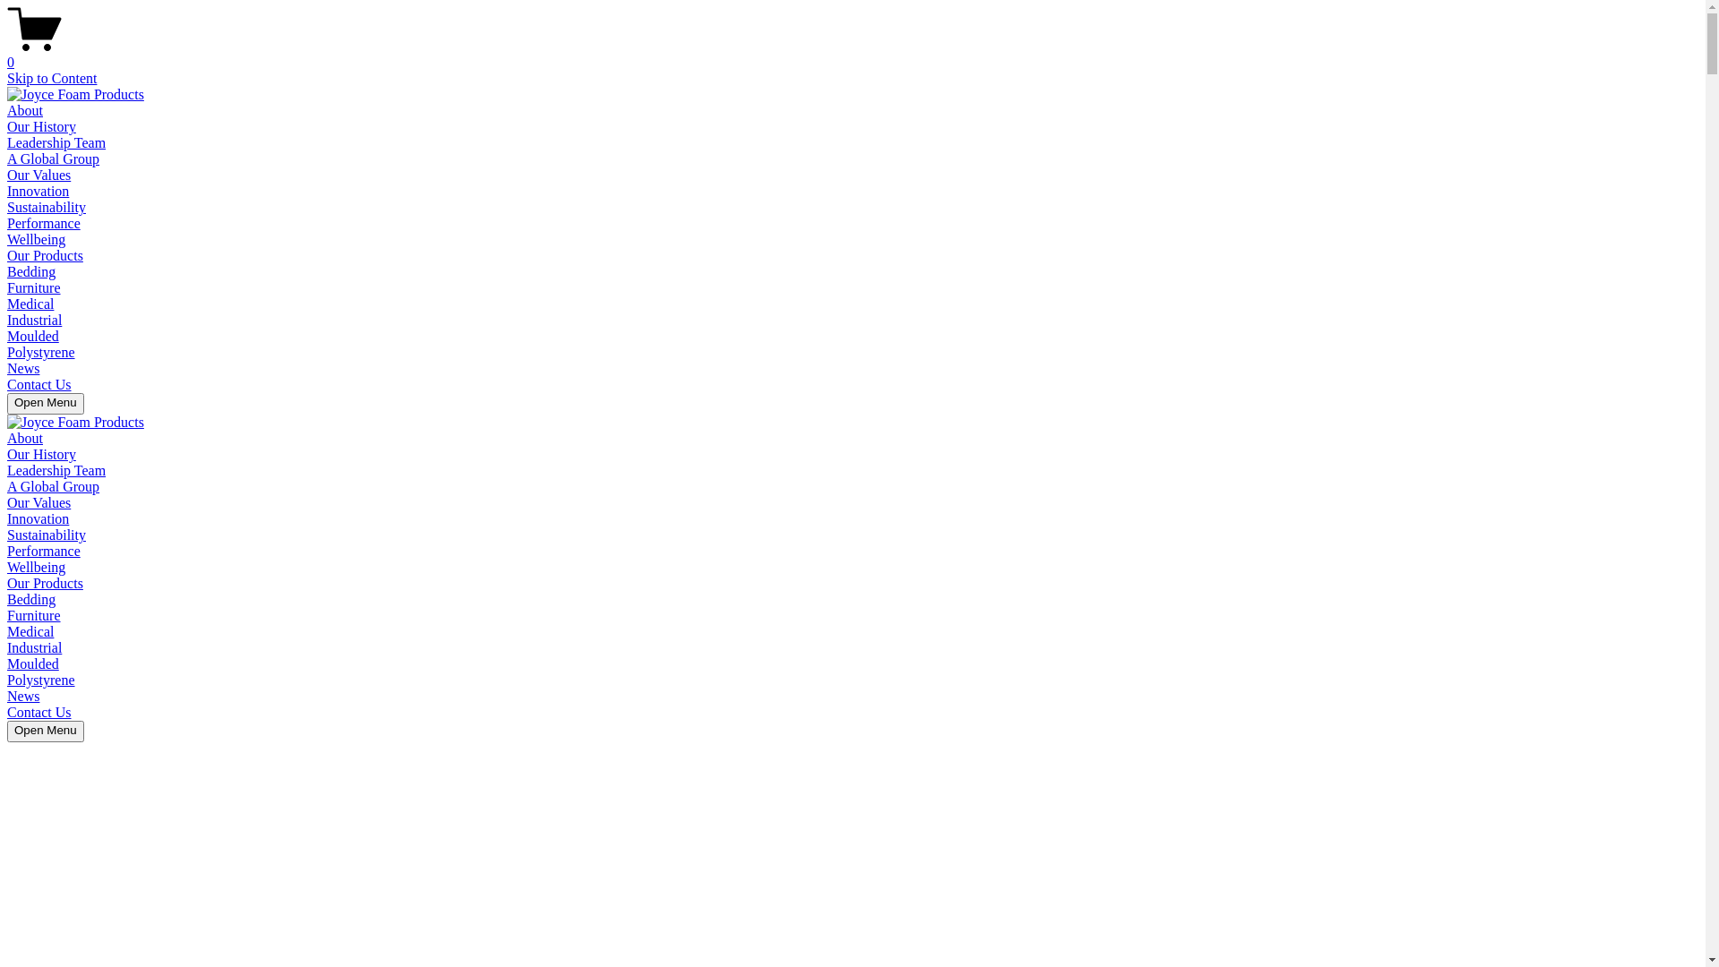  I want to click on Industrial, so click(34, 648).